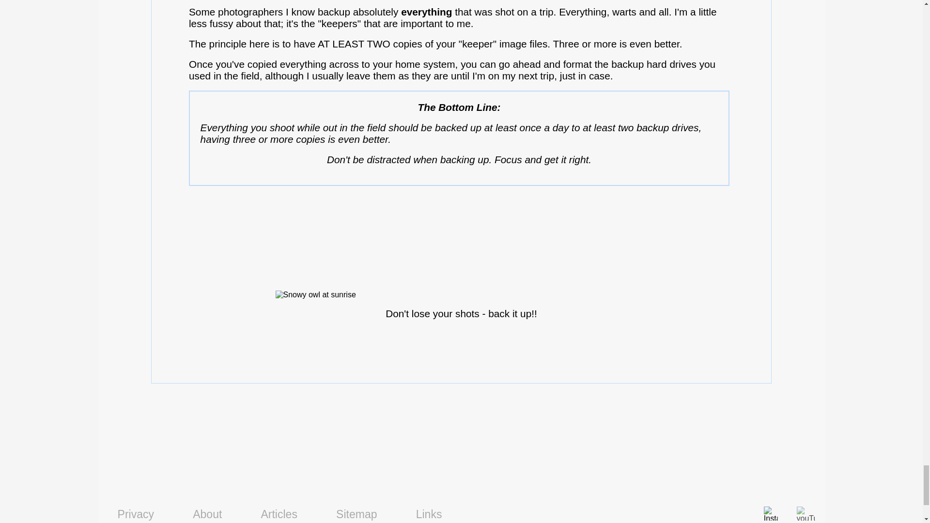  I want to click on Sitemap, so click(356, 513).